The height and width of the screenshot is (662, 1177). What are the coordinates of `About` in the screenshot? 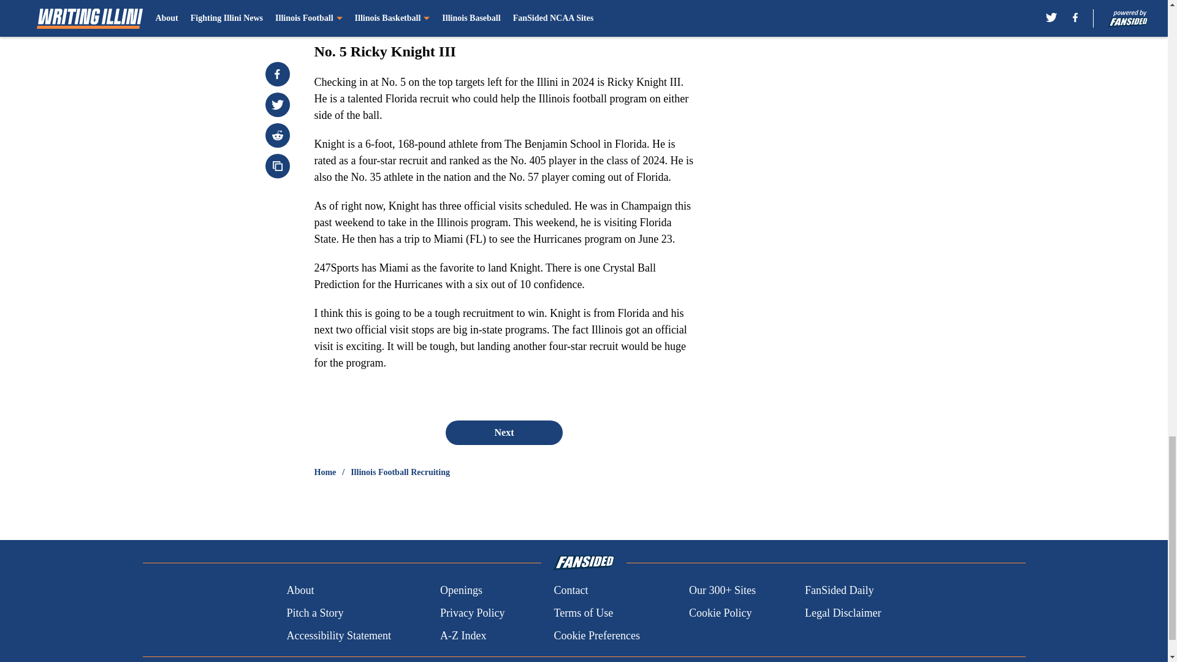 It's located at (300, 591).